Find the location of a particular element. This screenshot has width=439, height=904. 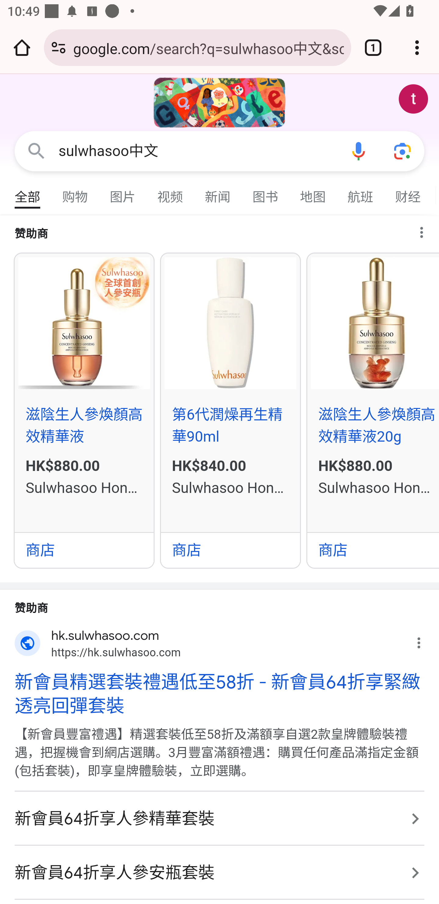

使用拍照功能或照片进行搜索 is located at coordinates (402, 151).